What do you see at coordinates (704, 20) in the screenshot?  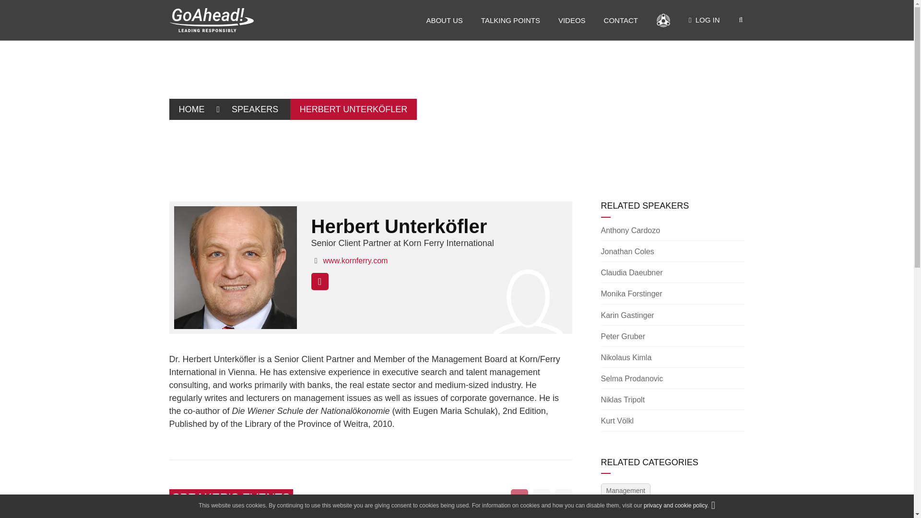 I see `LOG IN` at bounding box center [704, 20].